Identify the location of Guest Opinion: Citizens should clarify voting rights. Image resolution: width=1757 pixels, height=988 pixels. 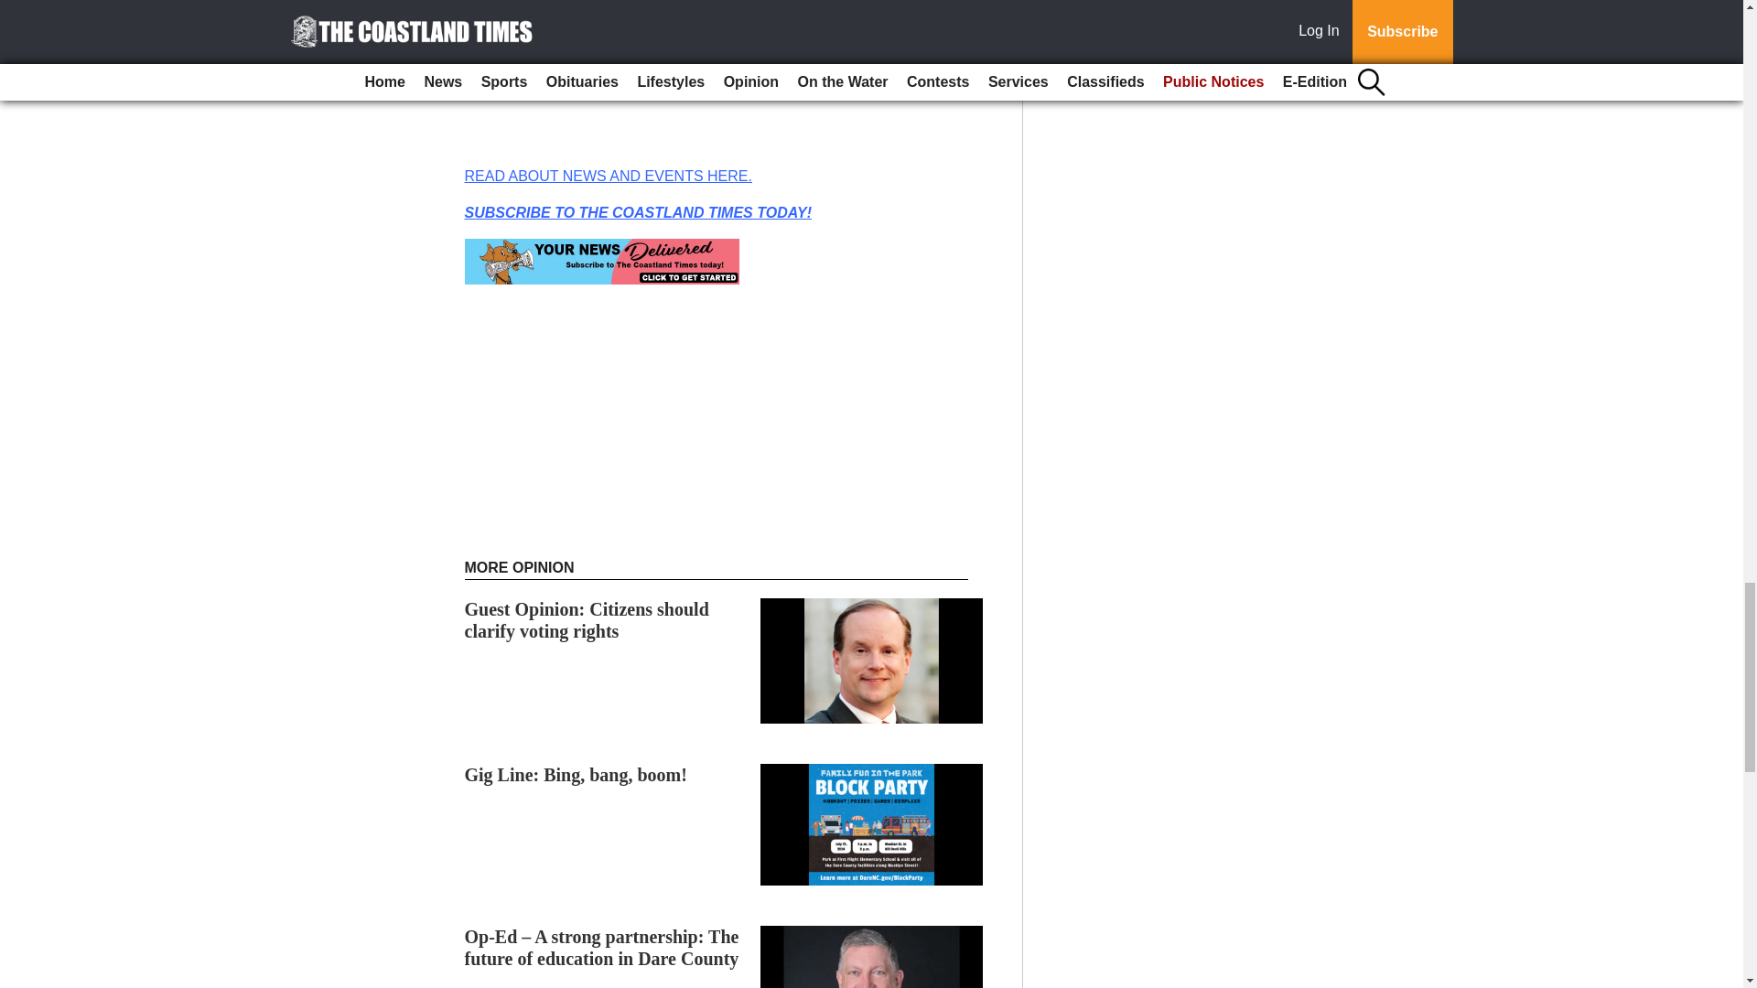
(587, 619).